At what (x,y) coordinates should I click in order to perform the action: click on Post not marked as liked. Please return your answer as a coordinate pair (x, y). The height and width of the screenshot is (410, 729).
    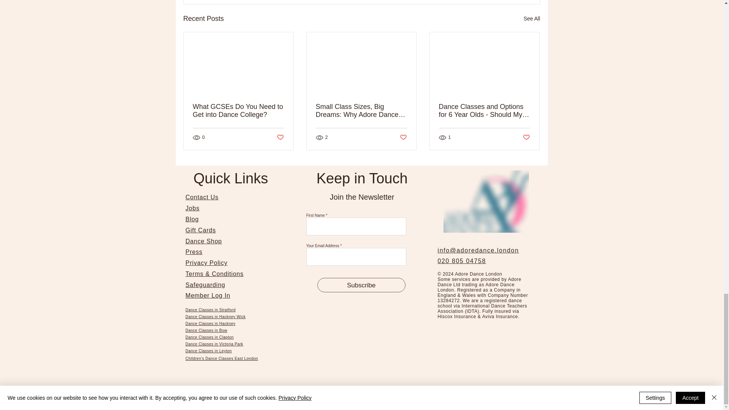
    Looking at the image, I should click on (279, 137).